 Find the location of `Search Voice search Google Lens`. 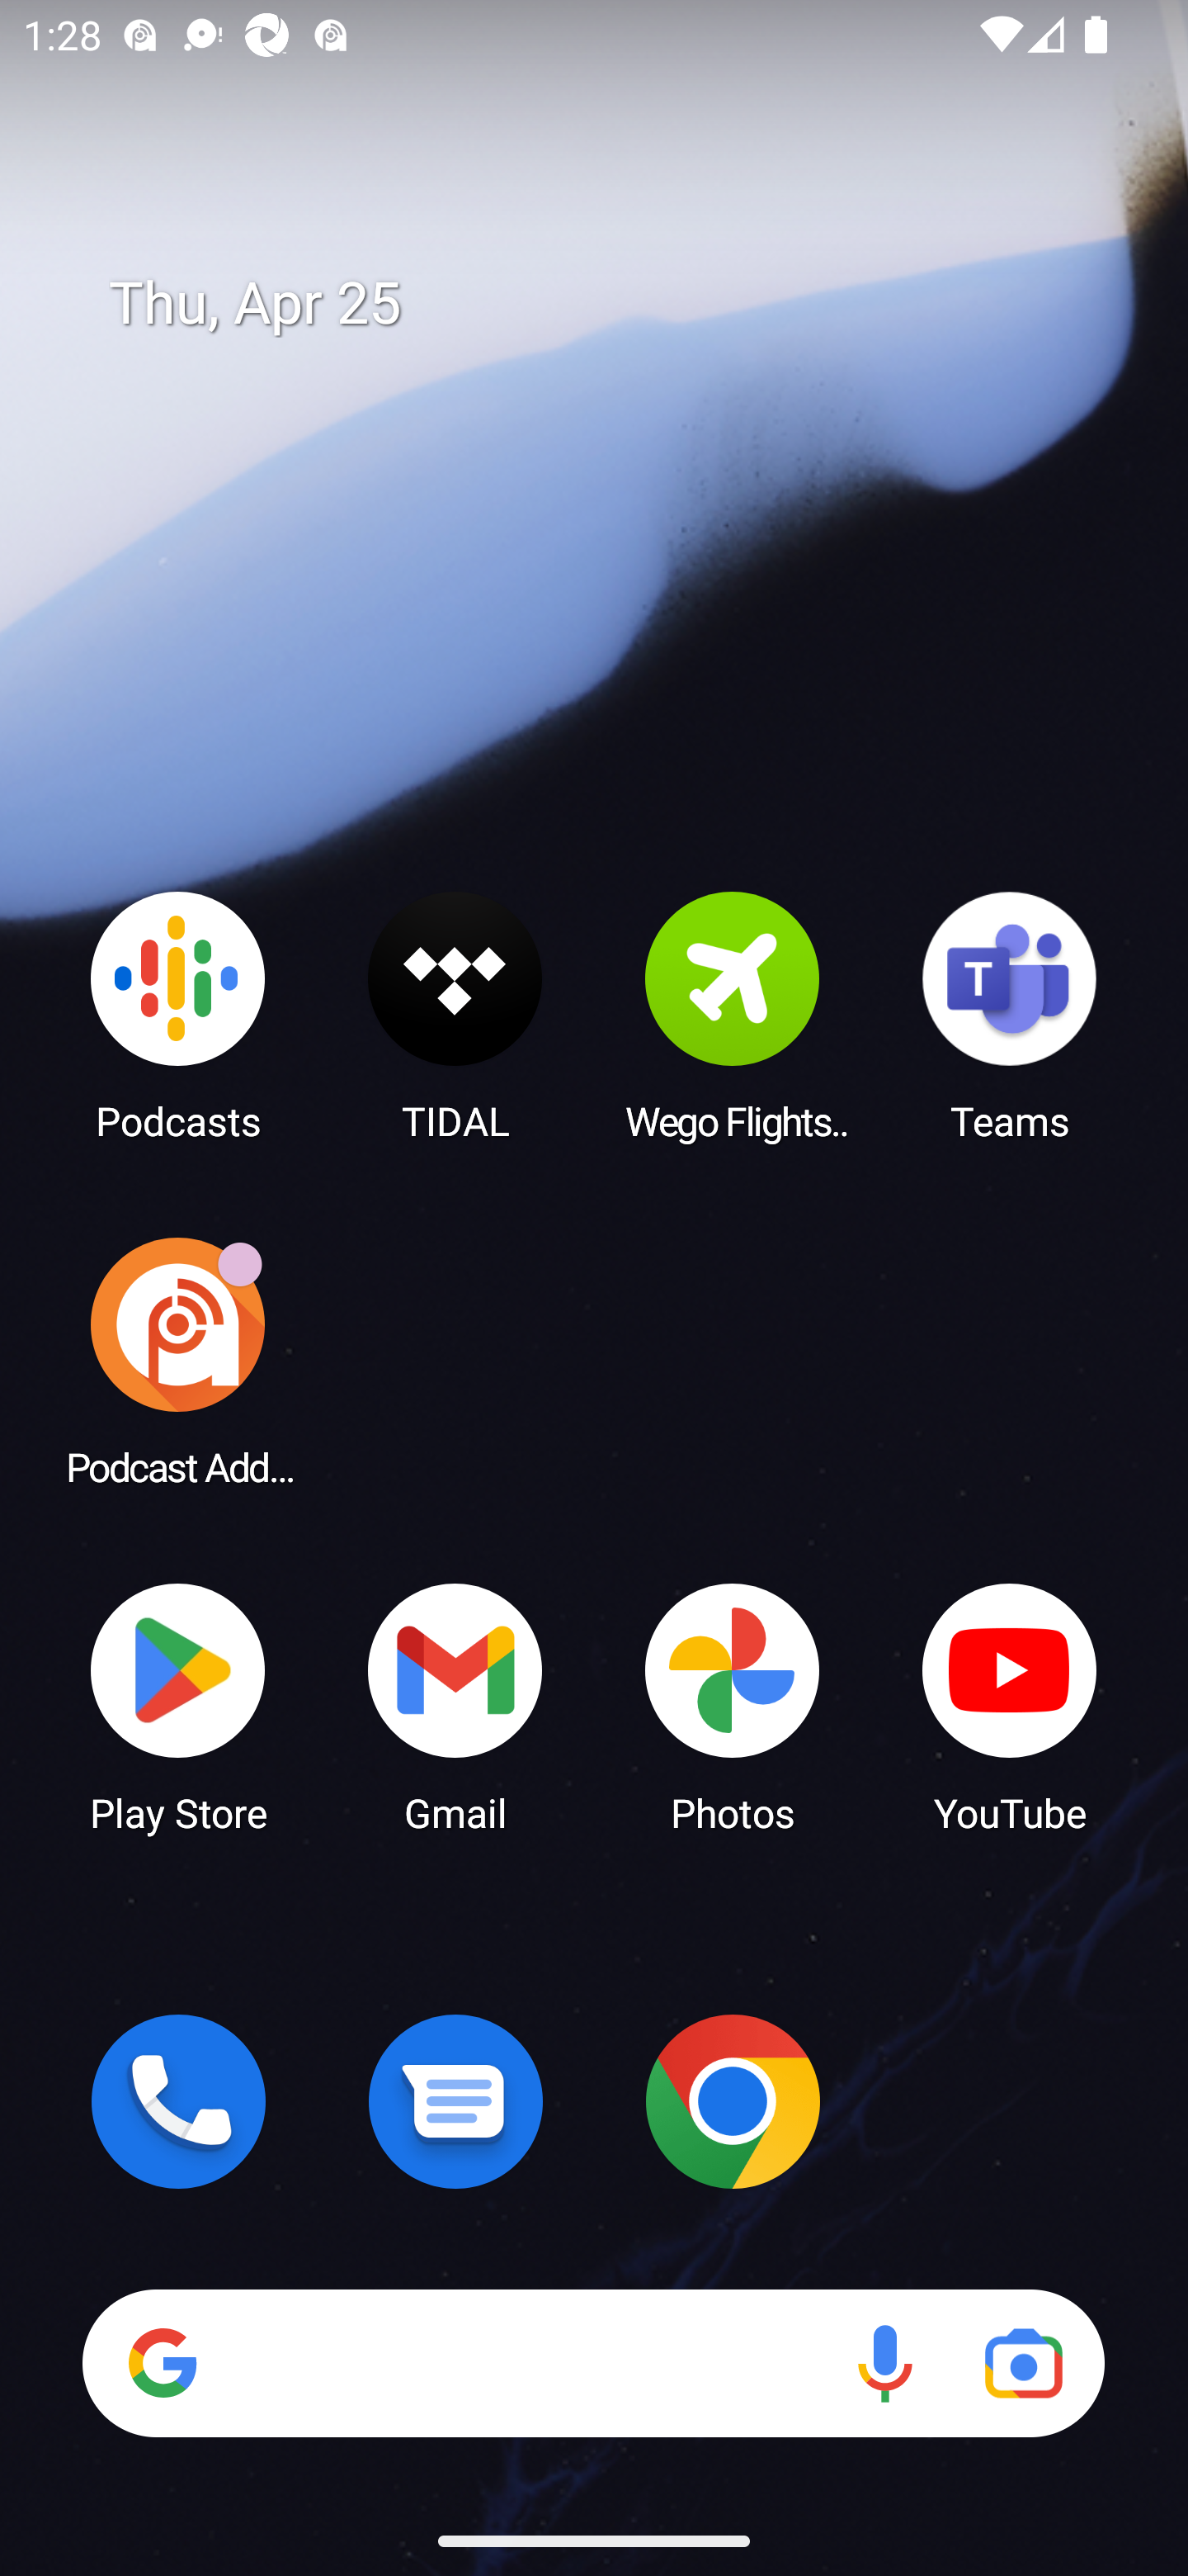

Search Voice search Google Lens is located at coordinates (593, 2363).